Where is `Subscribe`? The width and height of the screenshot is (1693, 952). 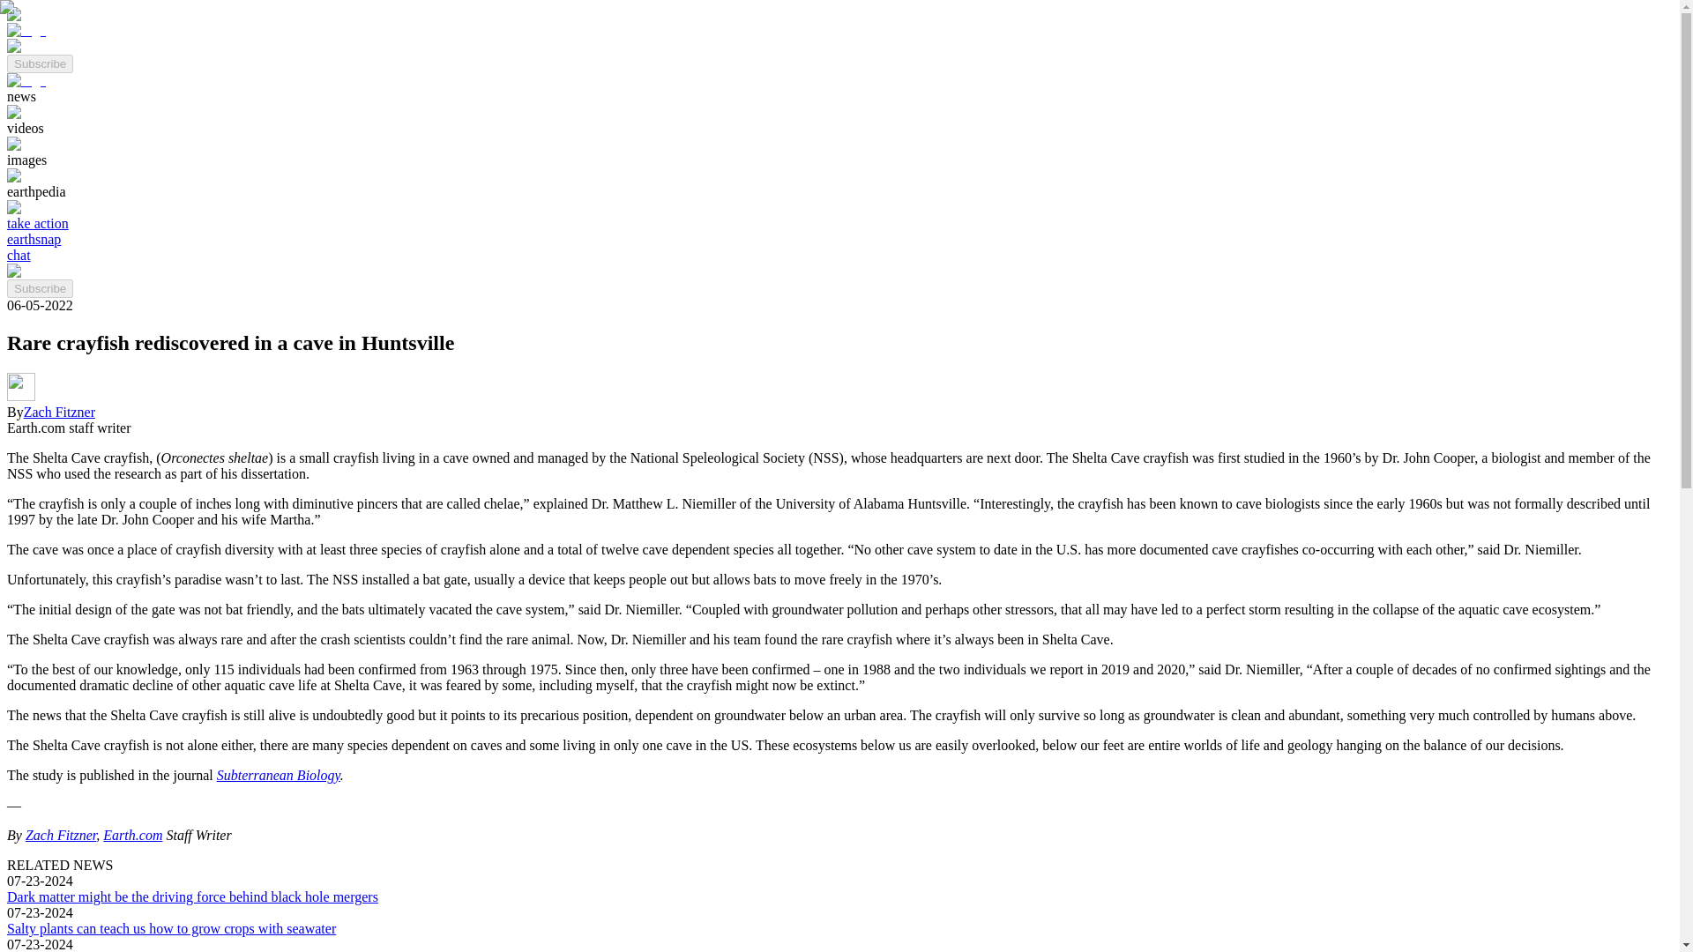 Subscribe is located at coordinates (39, 287).